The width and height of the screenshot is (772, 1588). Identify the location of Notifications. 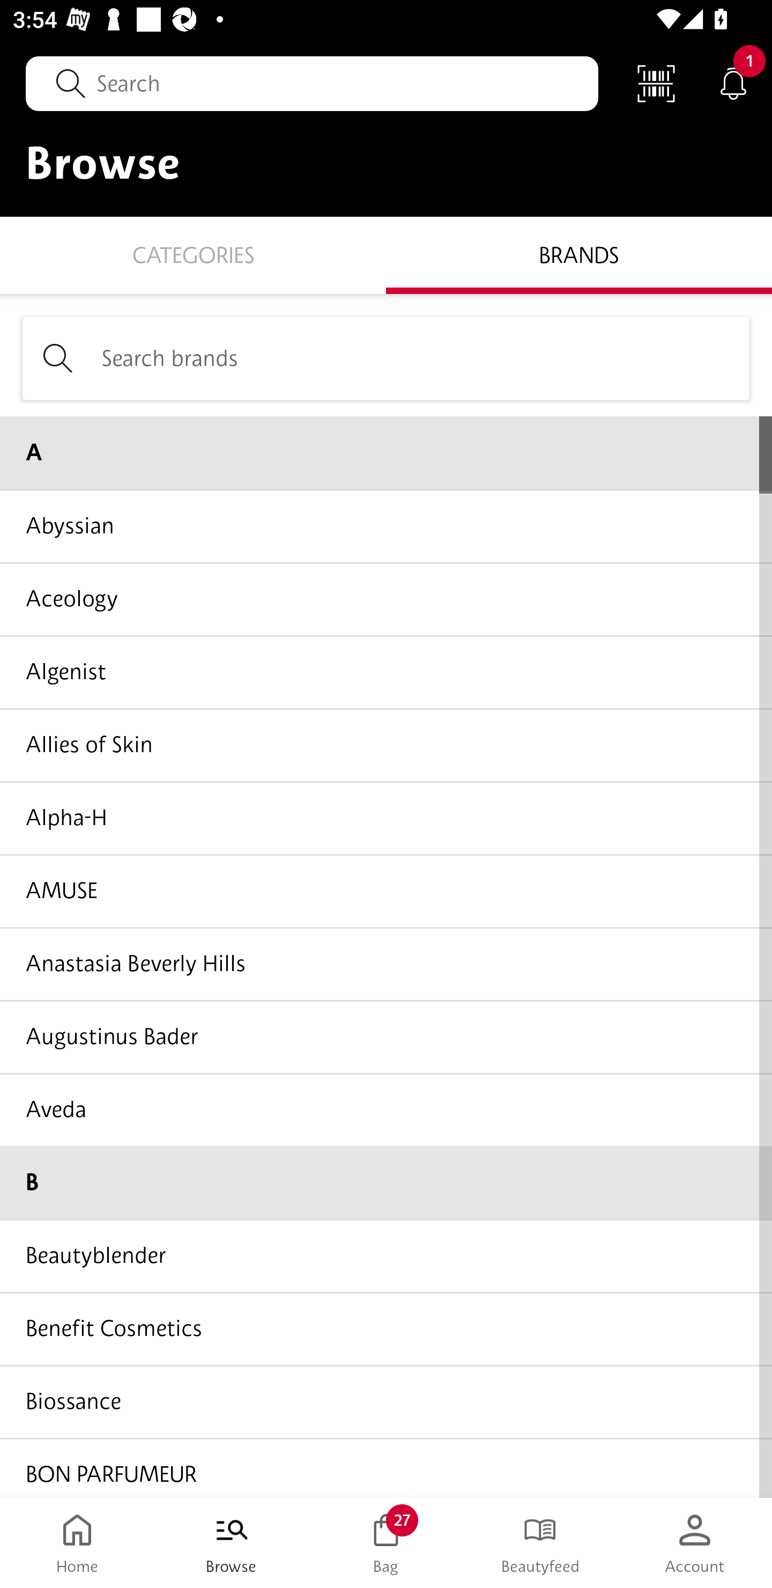
(733, 83).